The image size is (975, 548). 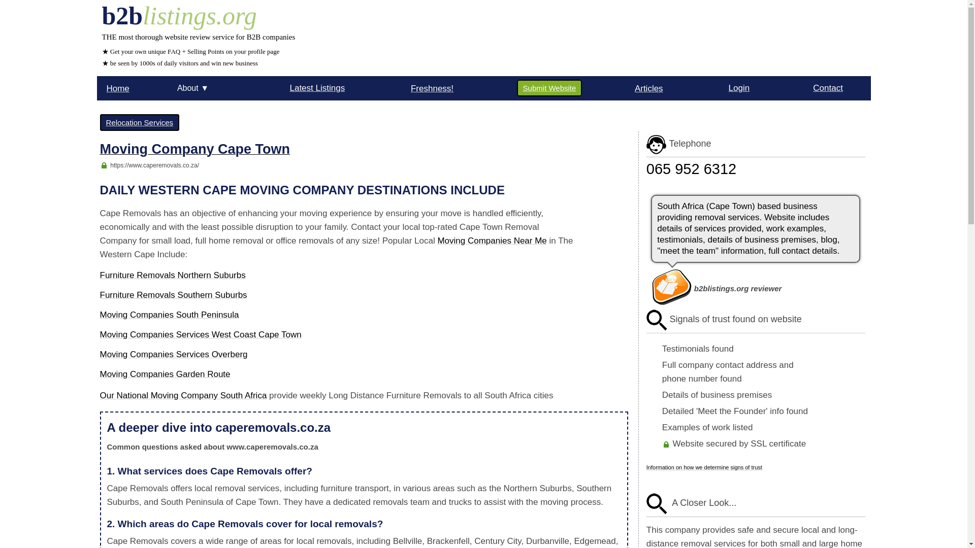 What do you see at coordinates (173, 295) in the screenshot?
I see `Furniture Removals Southern Suburbs` at bounding box center [173, 295].